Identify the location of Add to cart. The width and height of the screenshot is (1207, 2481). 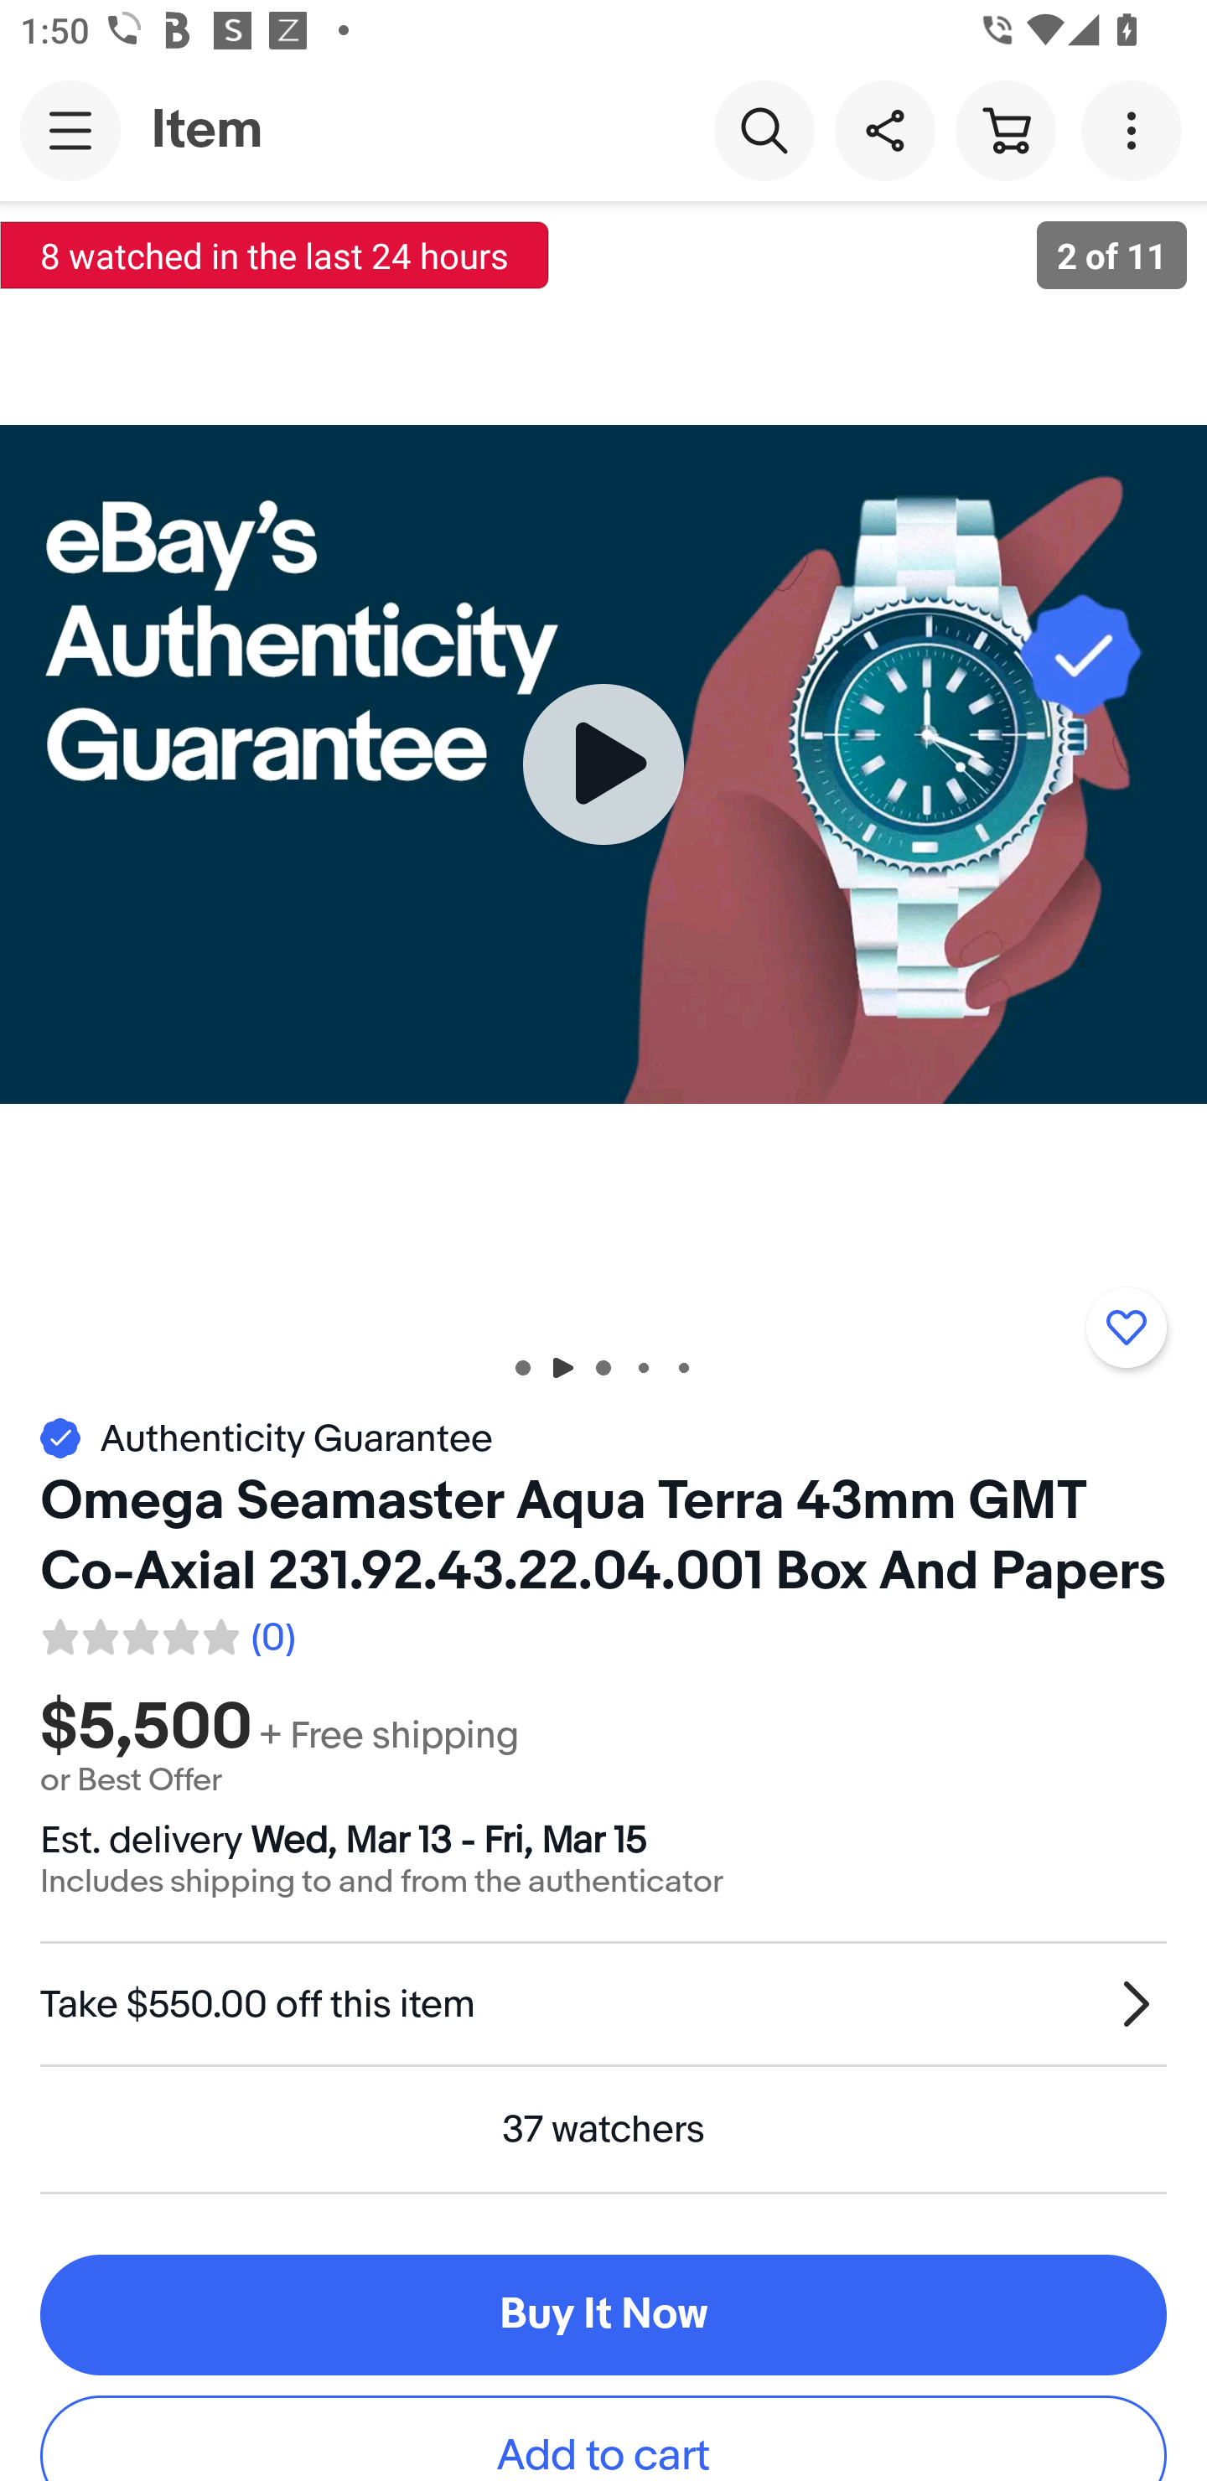
(603, 2439).